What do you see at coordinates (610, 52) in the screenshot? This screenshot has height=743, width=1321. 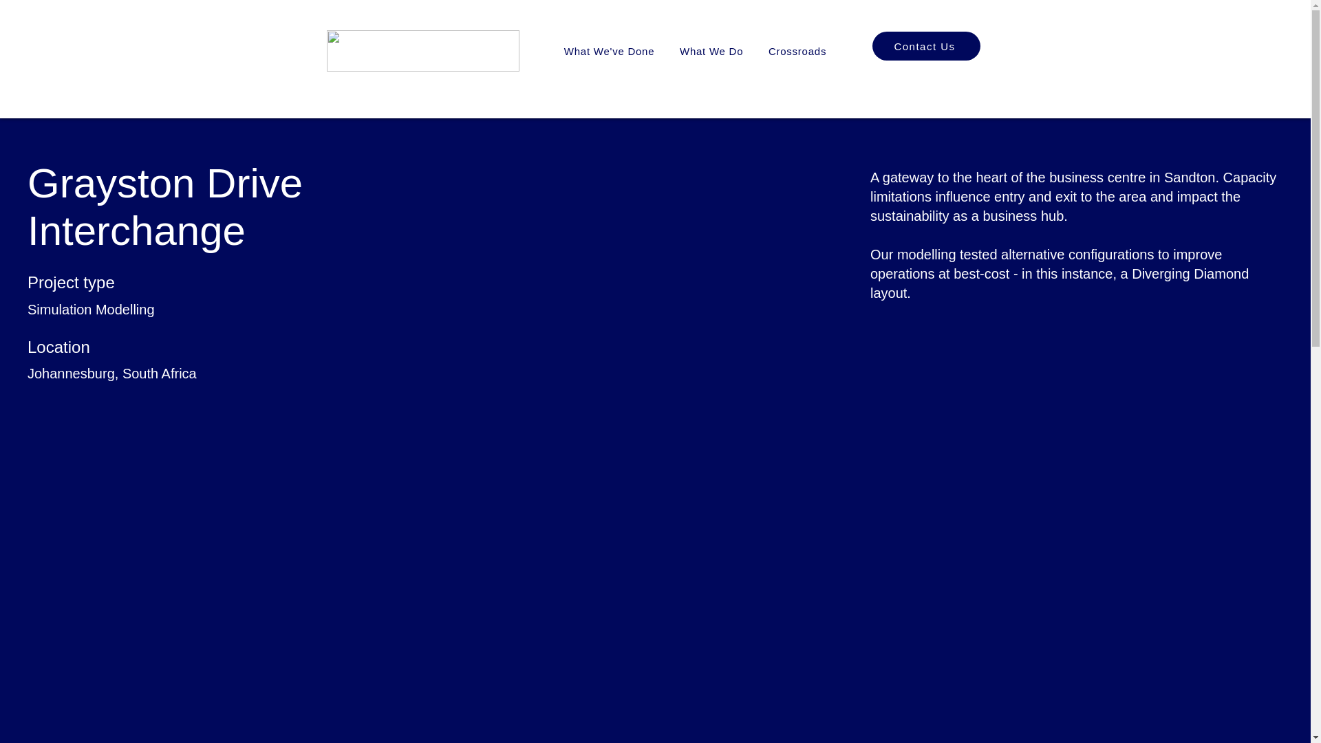 I see `What We've Done` at bounding box center [610, 52].